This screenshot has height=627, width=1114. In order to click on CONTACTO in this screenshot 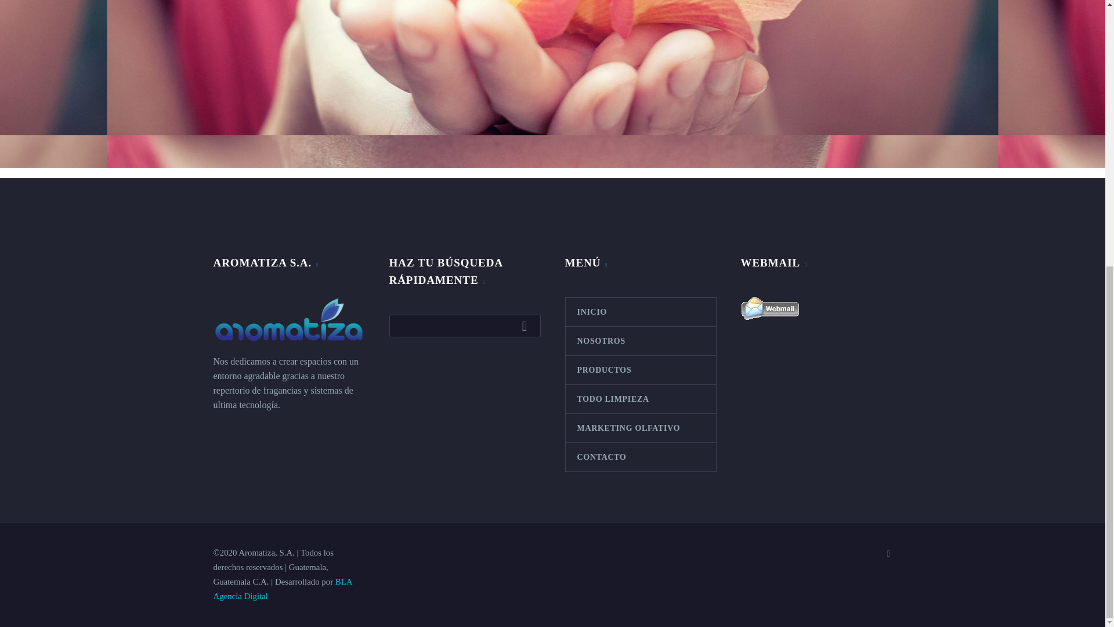, I will do `click(639, 457)`.